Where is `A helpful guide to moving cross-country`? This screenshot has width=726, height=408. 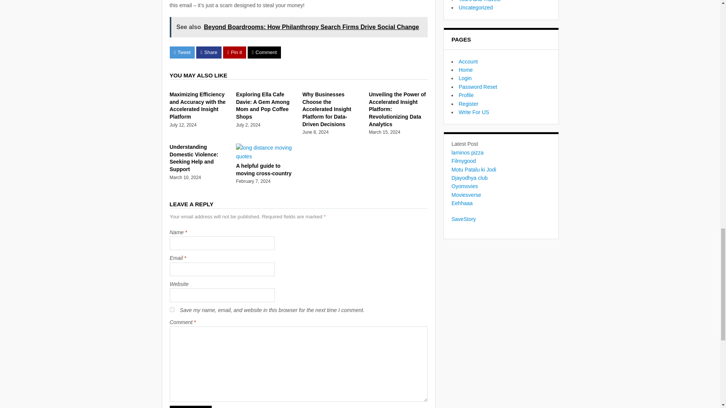
A helpful guide to moving cross-country is located at coordinates (265, 156).